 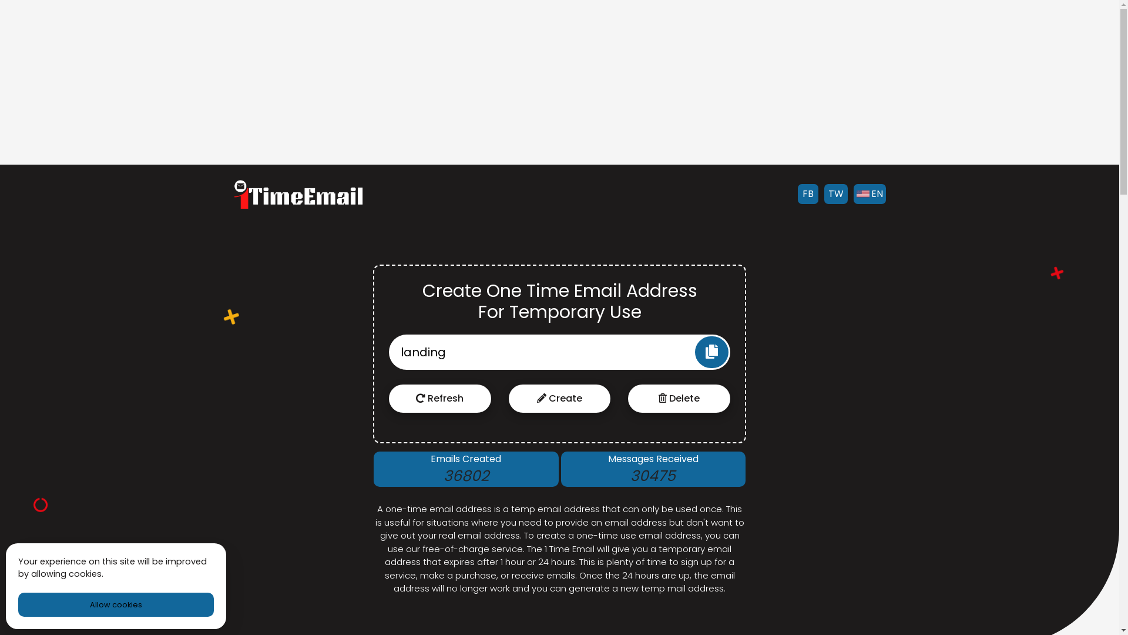 What do you see at coordinates (440, 399) in the screenshot?
I see `Refresh` at bounding box center [440, 399].